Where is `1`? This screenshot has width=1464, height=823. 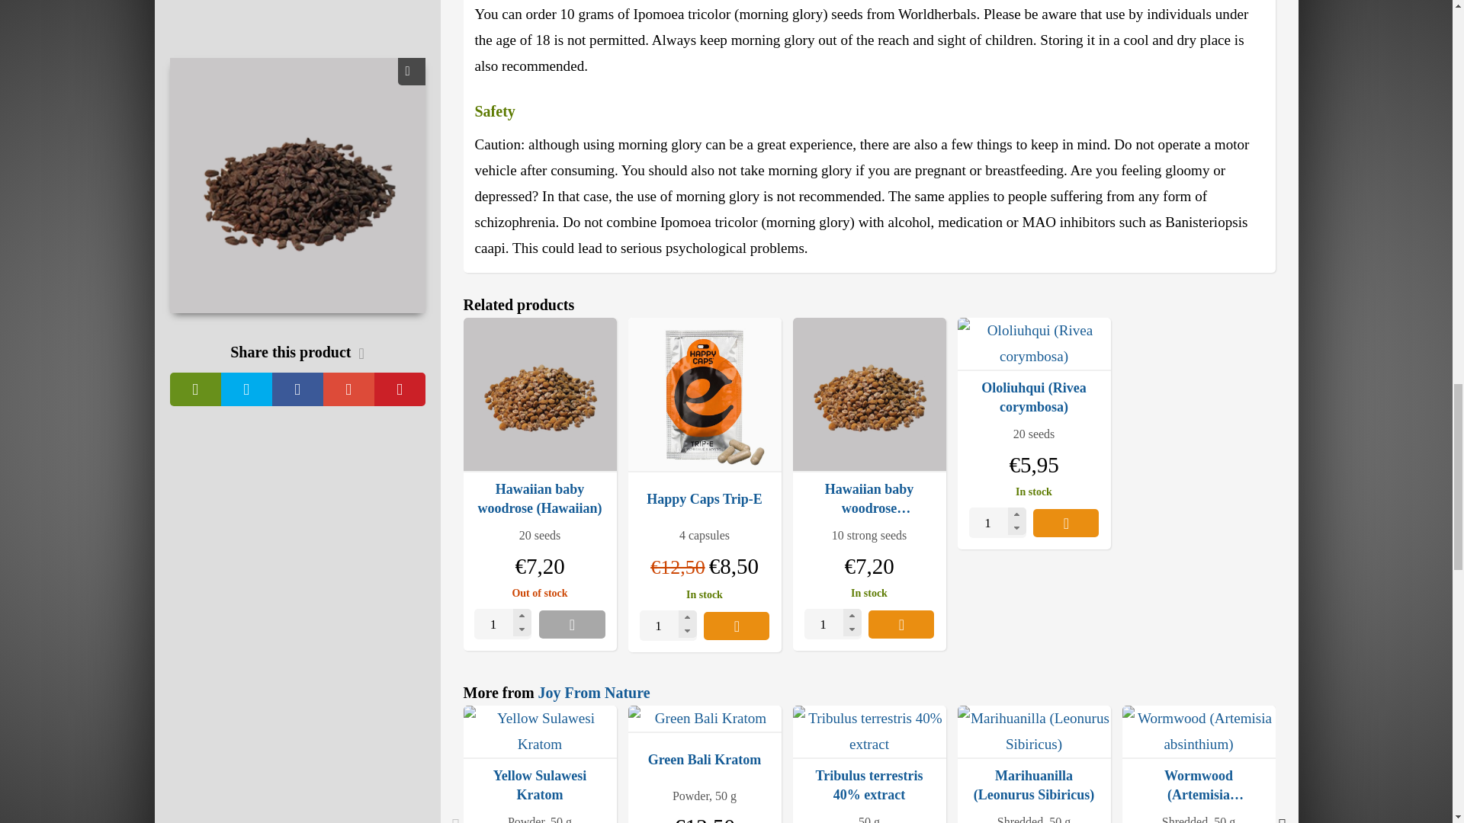 1 is located at coordinates (833, 624).